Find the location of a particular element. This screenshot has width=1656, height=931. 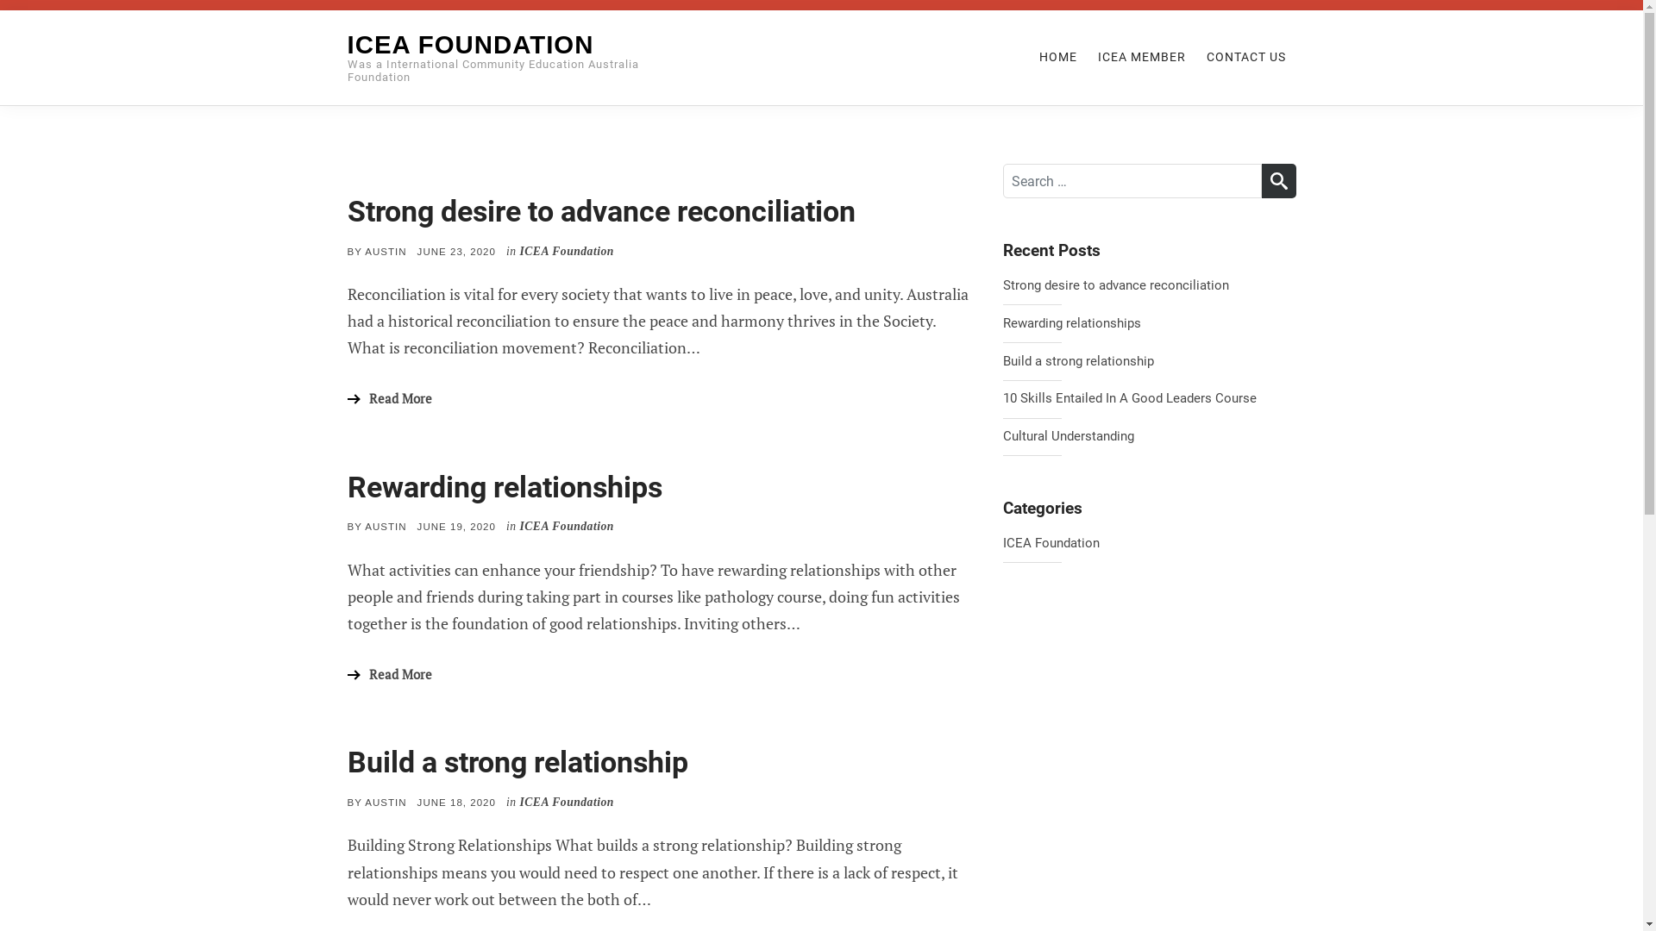

AUSTIN is located at coordinates (386, 527).